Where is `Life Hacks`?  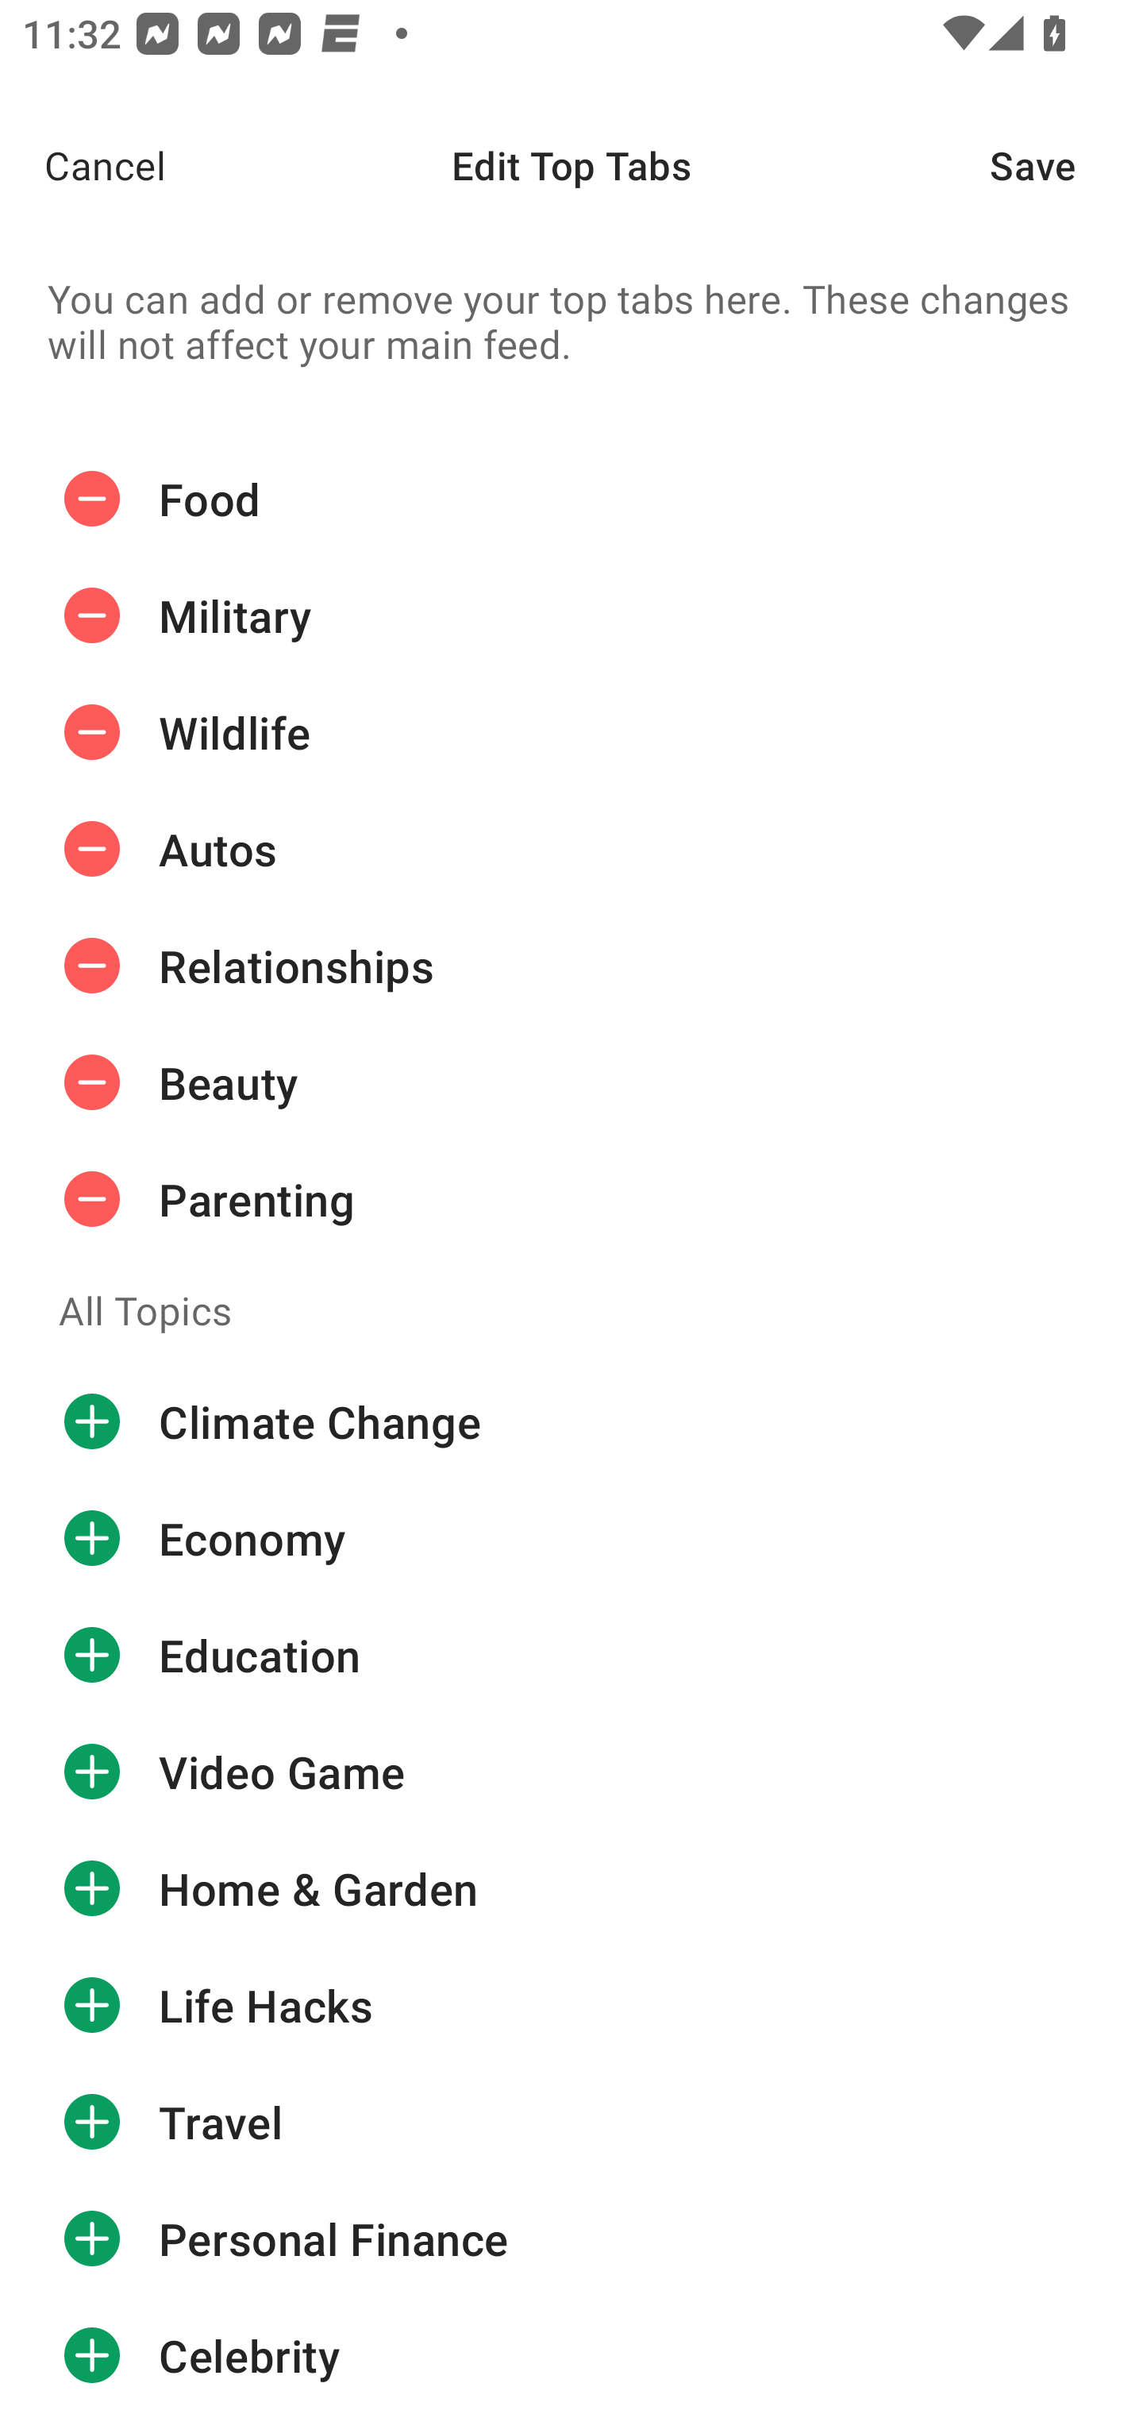
Life Hacks is located at coordinates (571, 2006).